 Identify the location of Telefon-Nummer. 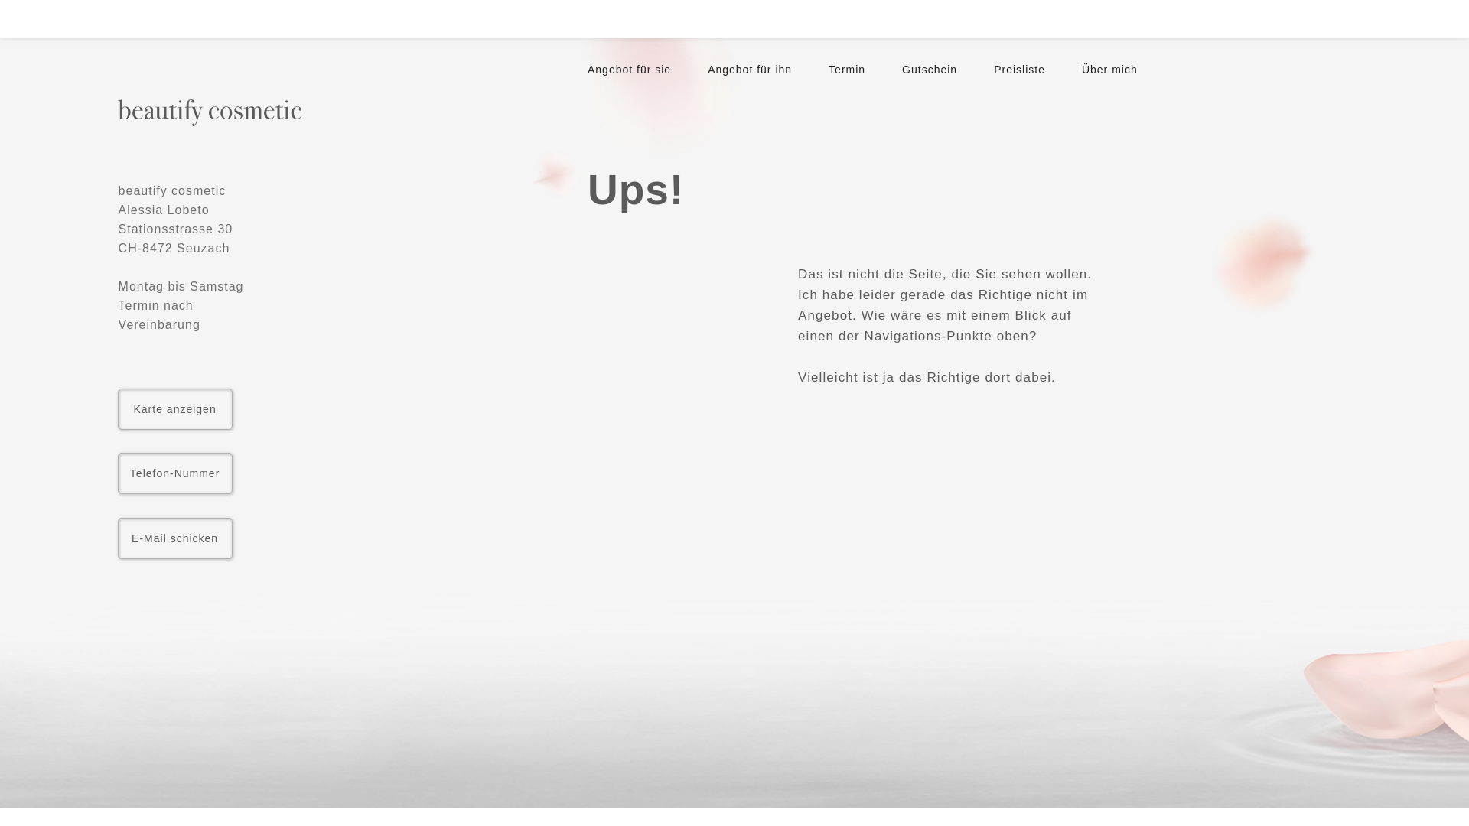
(175, 473).